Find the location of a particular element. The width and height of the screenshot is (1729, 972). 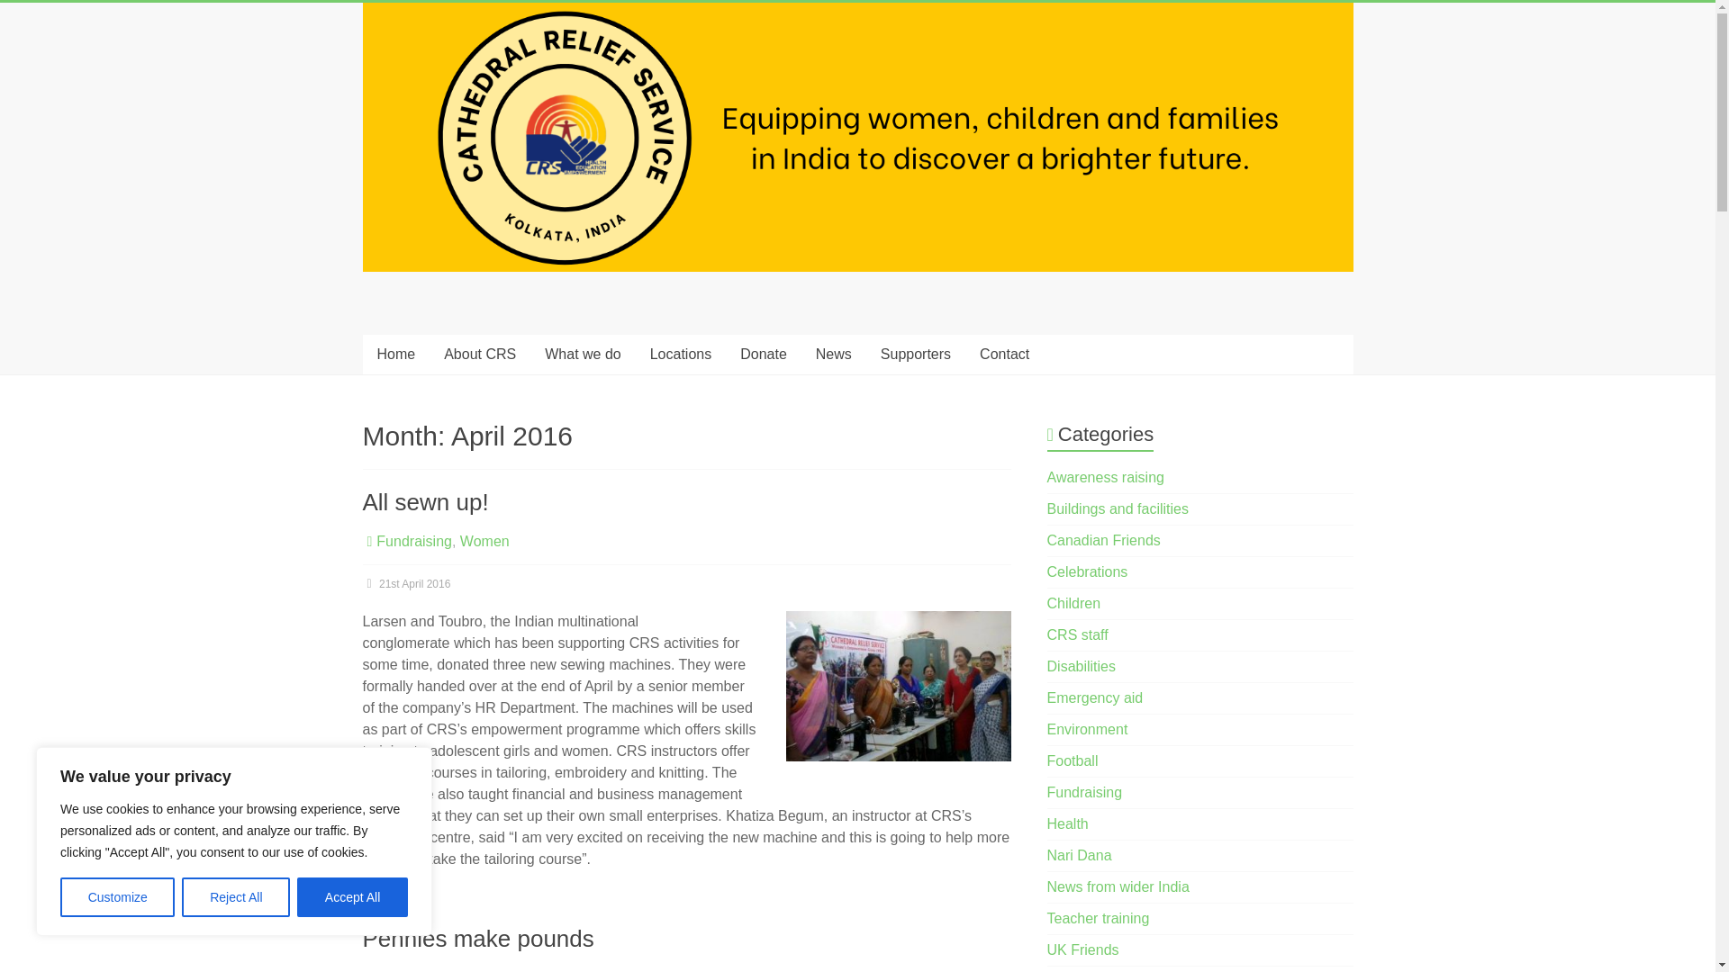

Home is located at coordinates (394, 354).